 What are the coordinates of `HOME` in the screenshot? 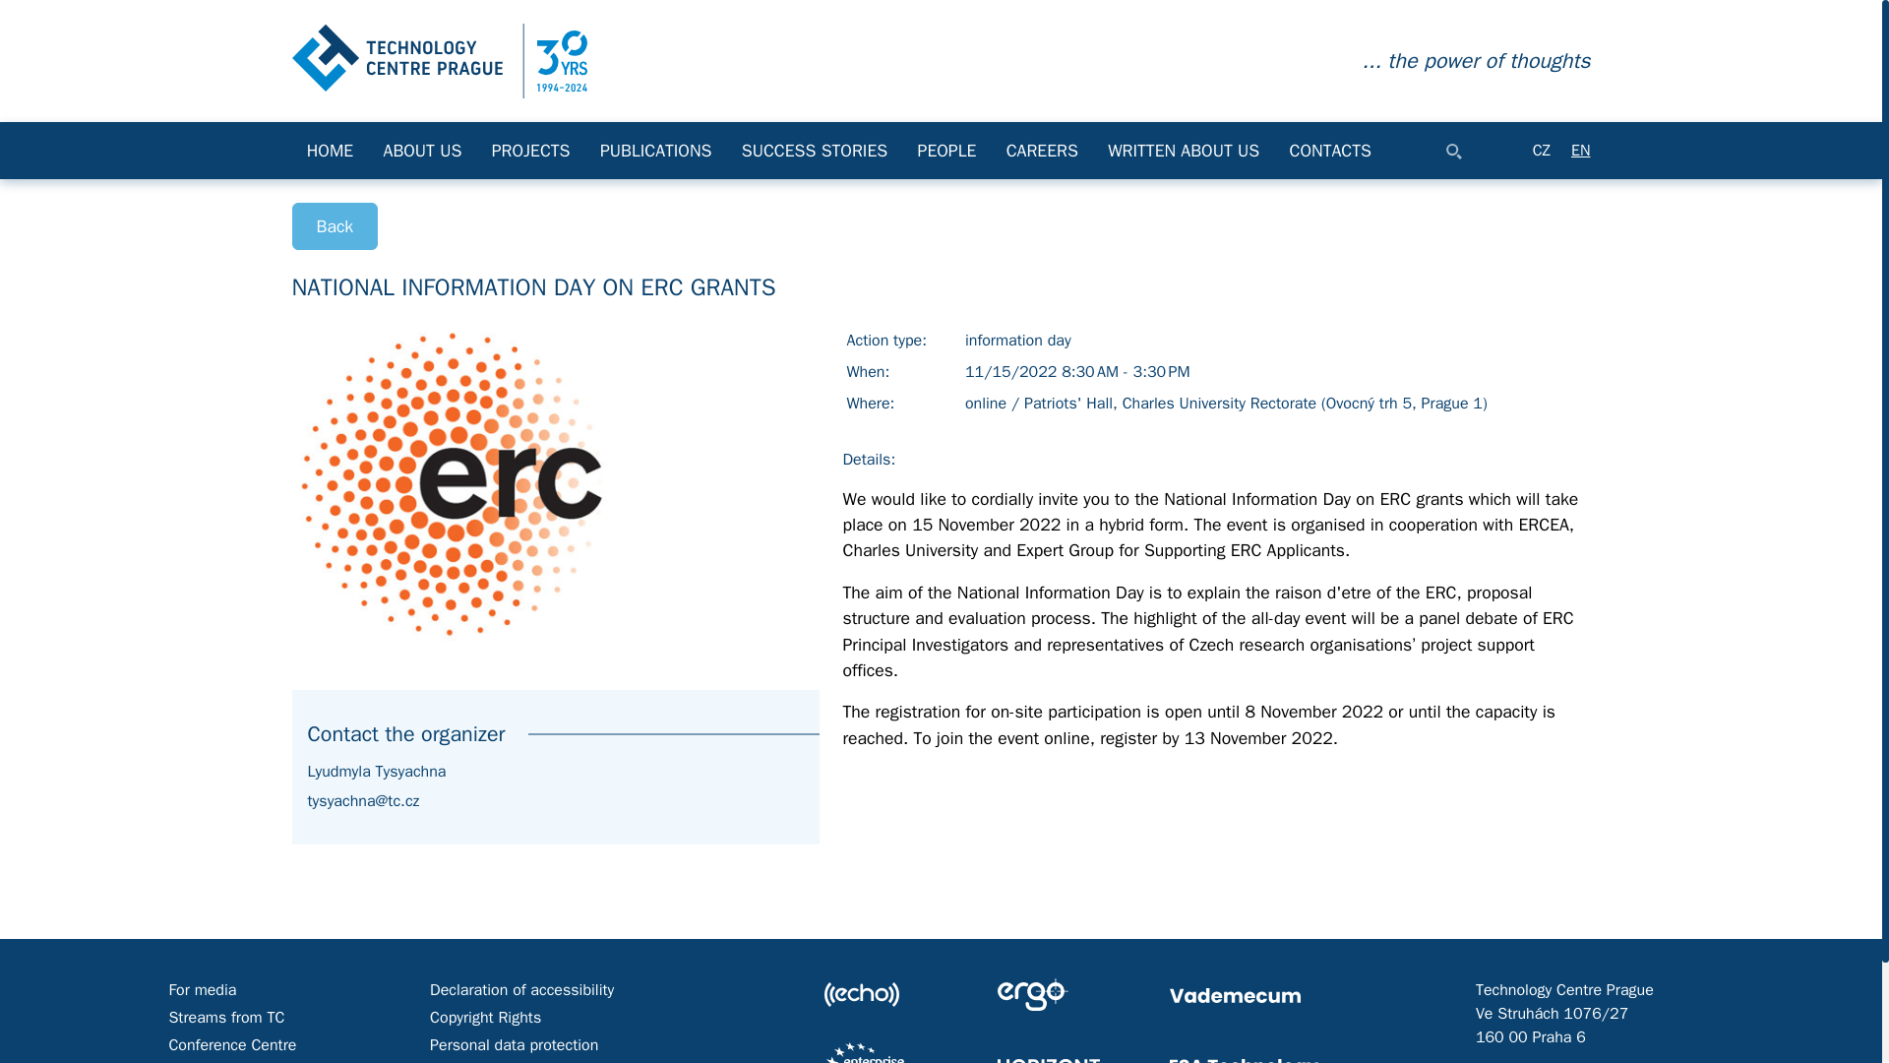 It's located at (329, 151).